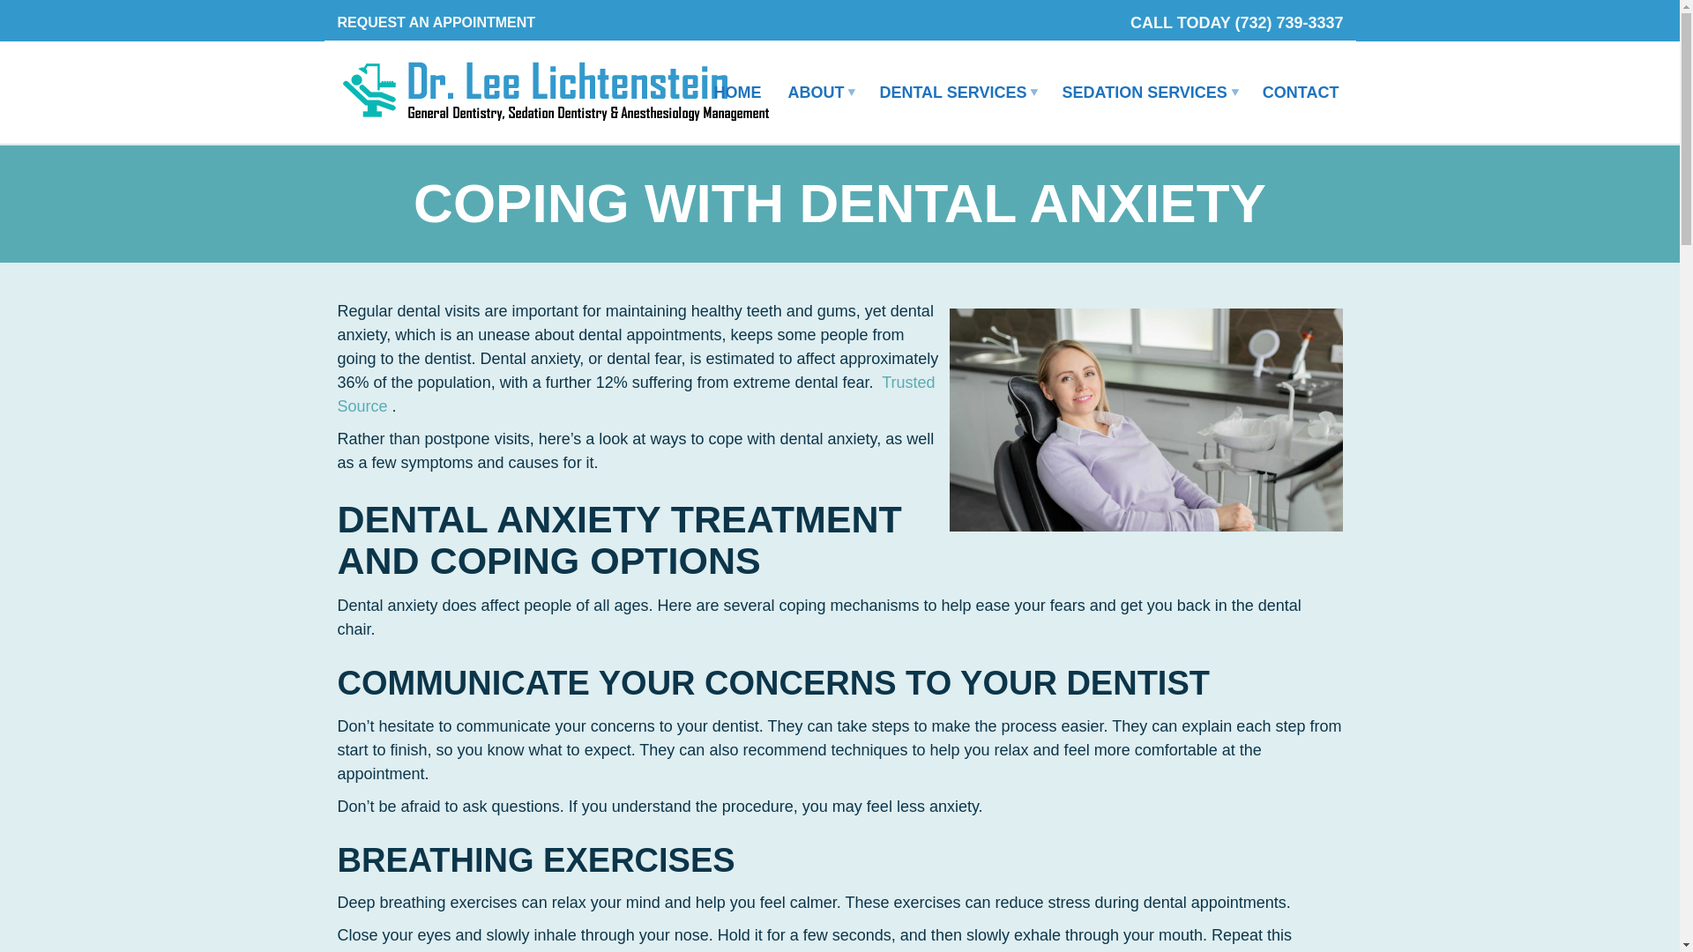 This screenshot has height=952, width=1693. I want to click on CONTACT, so click(1301, 93).